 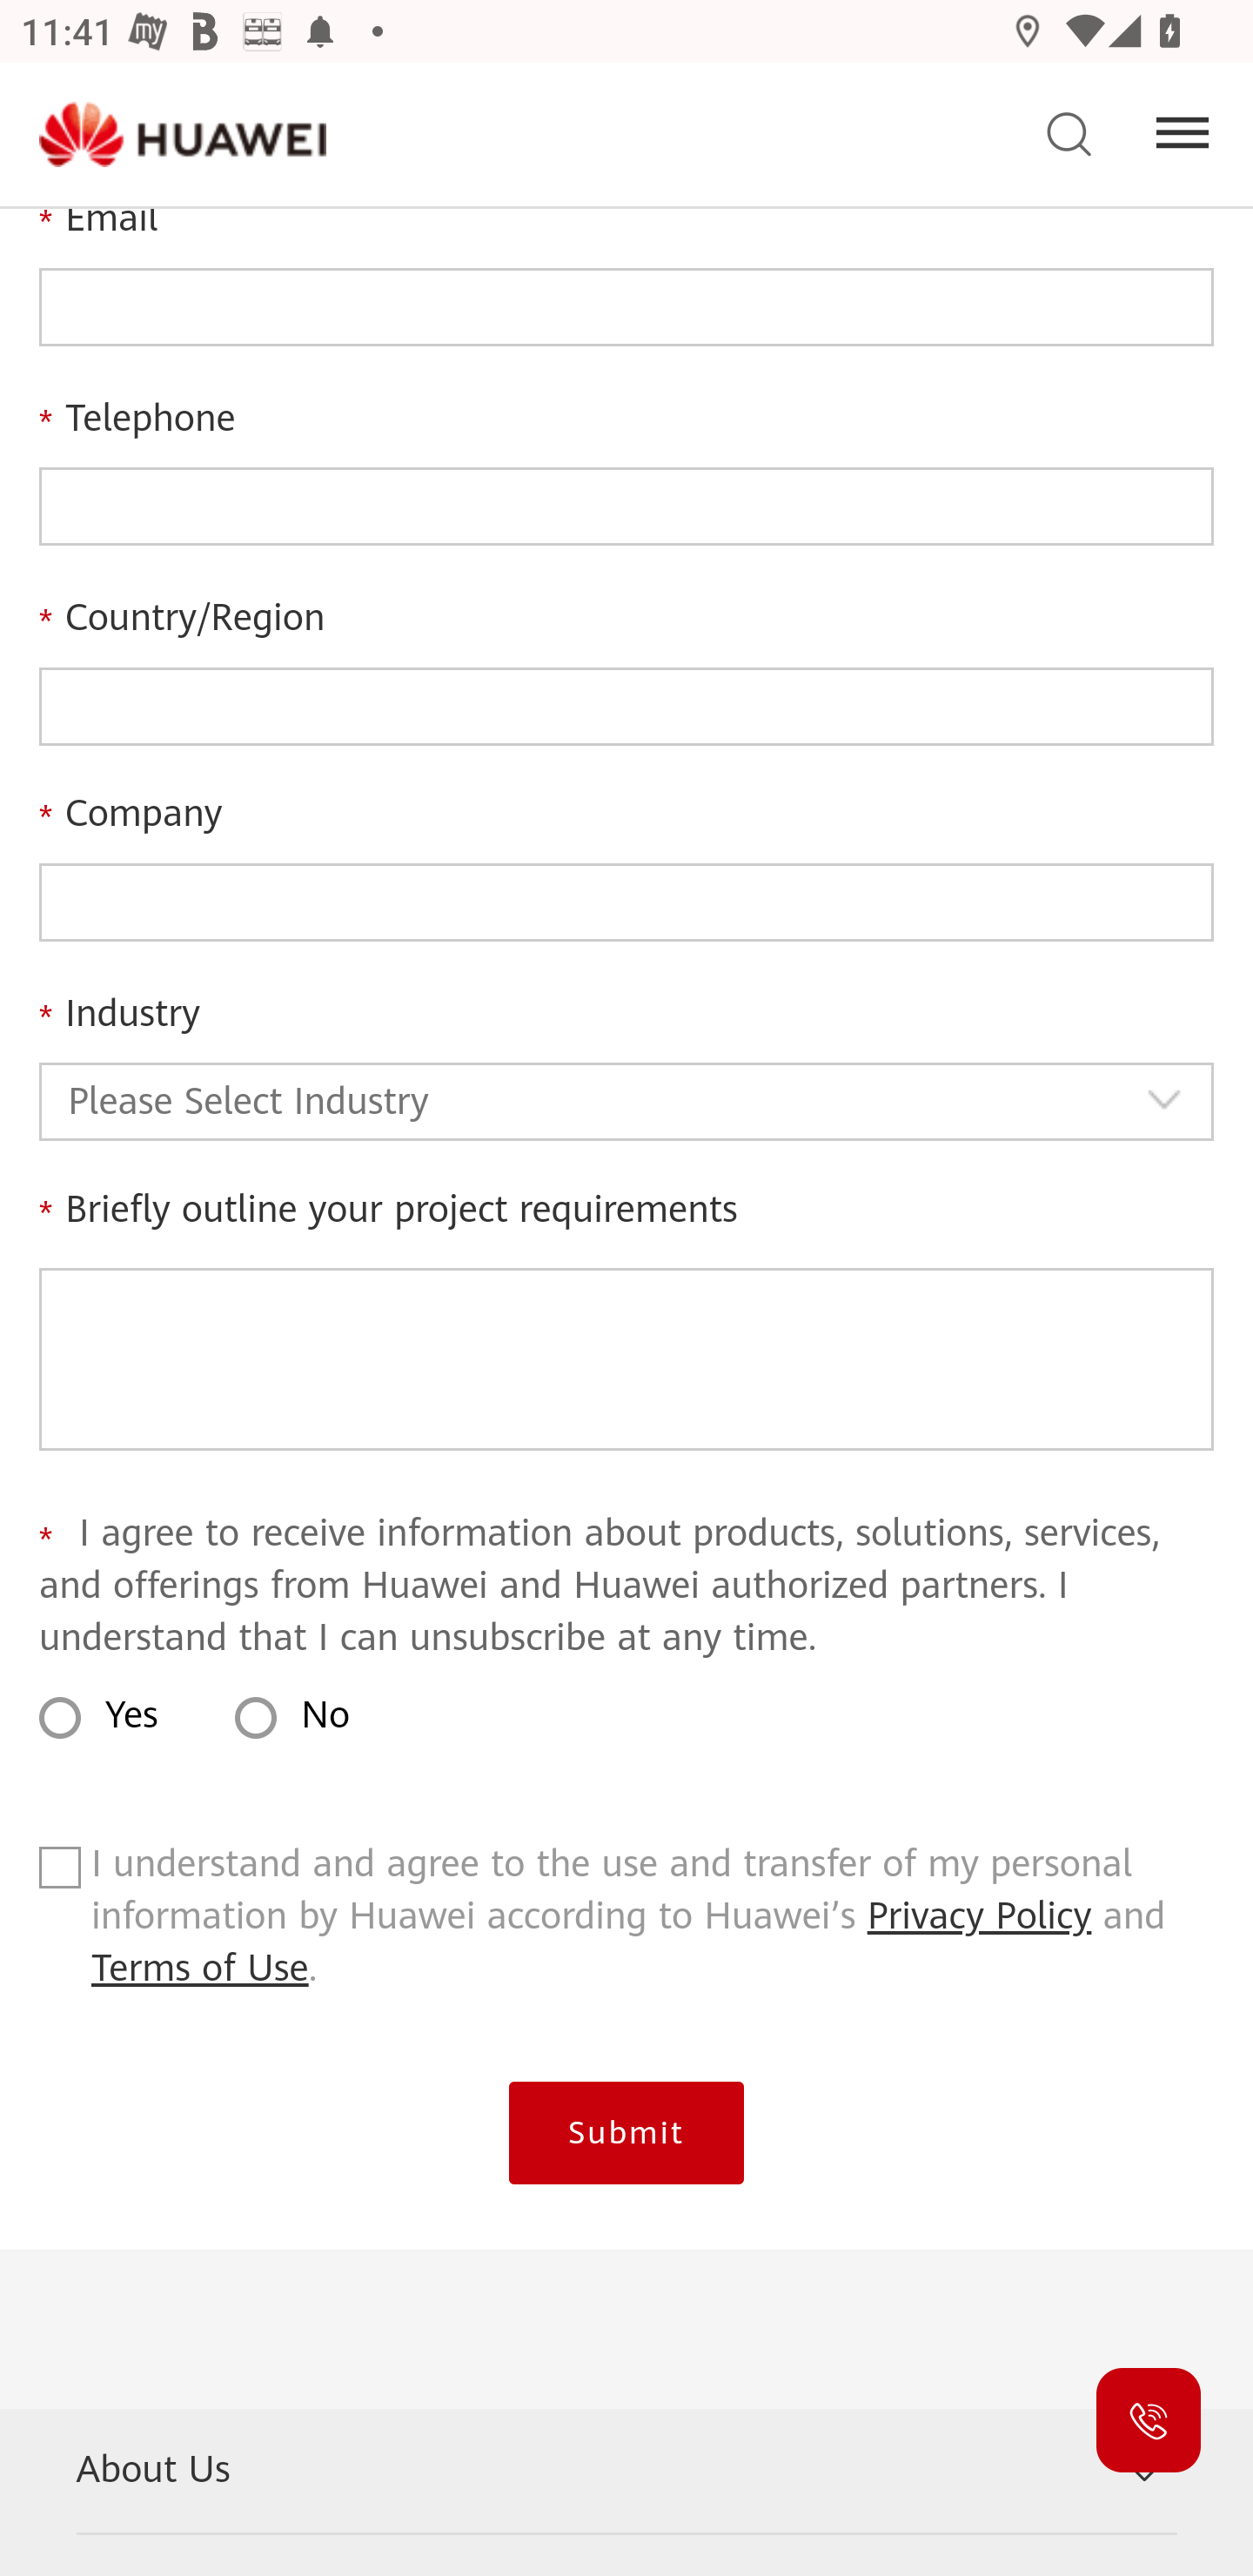 I want to click on Terms of Use, so click(x=201, y=1970).